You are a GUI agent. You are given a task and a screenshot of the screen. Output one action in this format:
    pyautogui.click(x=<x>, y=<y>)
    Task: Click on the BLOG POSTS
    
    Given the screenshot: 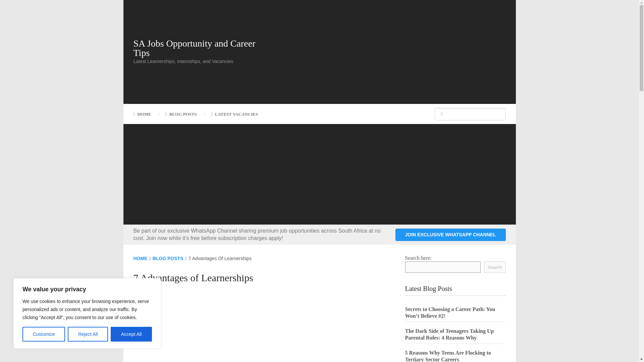 What is the action you would take?
    pyautogui.click(x=168, y=258)
    